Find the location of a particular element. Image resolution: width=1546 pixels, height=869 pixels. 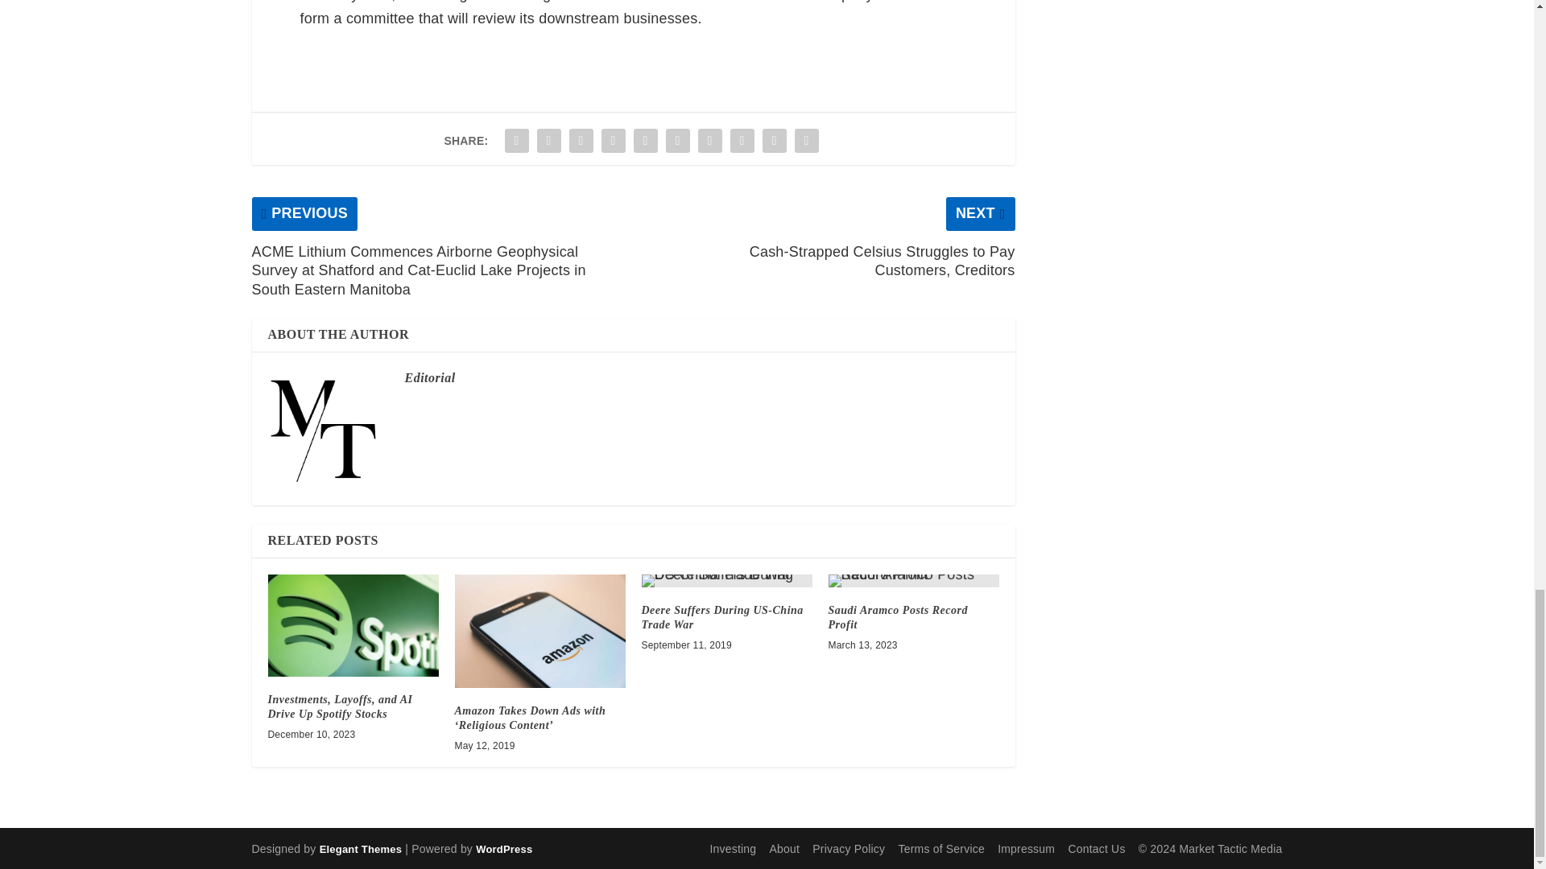

Deere Suffers During US-China Trade War is located at coordinates (721, 617).